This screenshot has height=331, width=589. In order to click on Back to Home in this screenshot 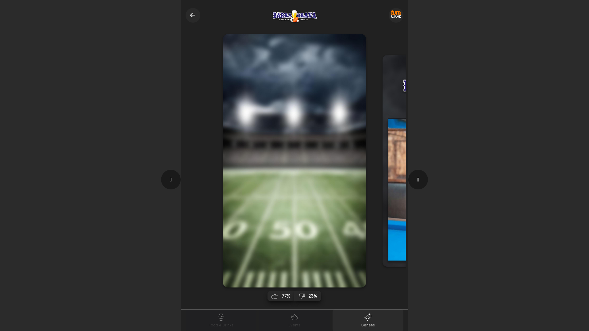, I will do `click(193, 15)`.